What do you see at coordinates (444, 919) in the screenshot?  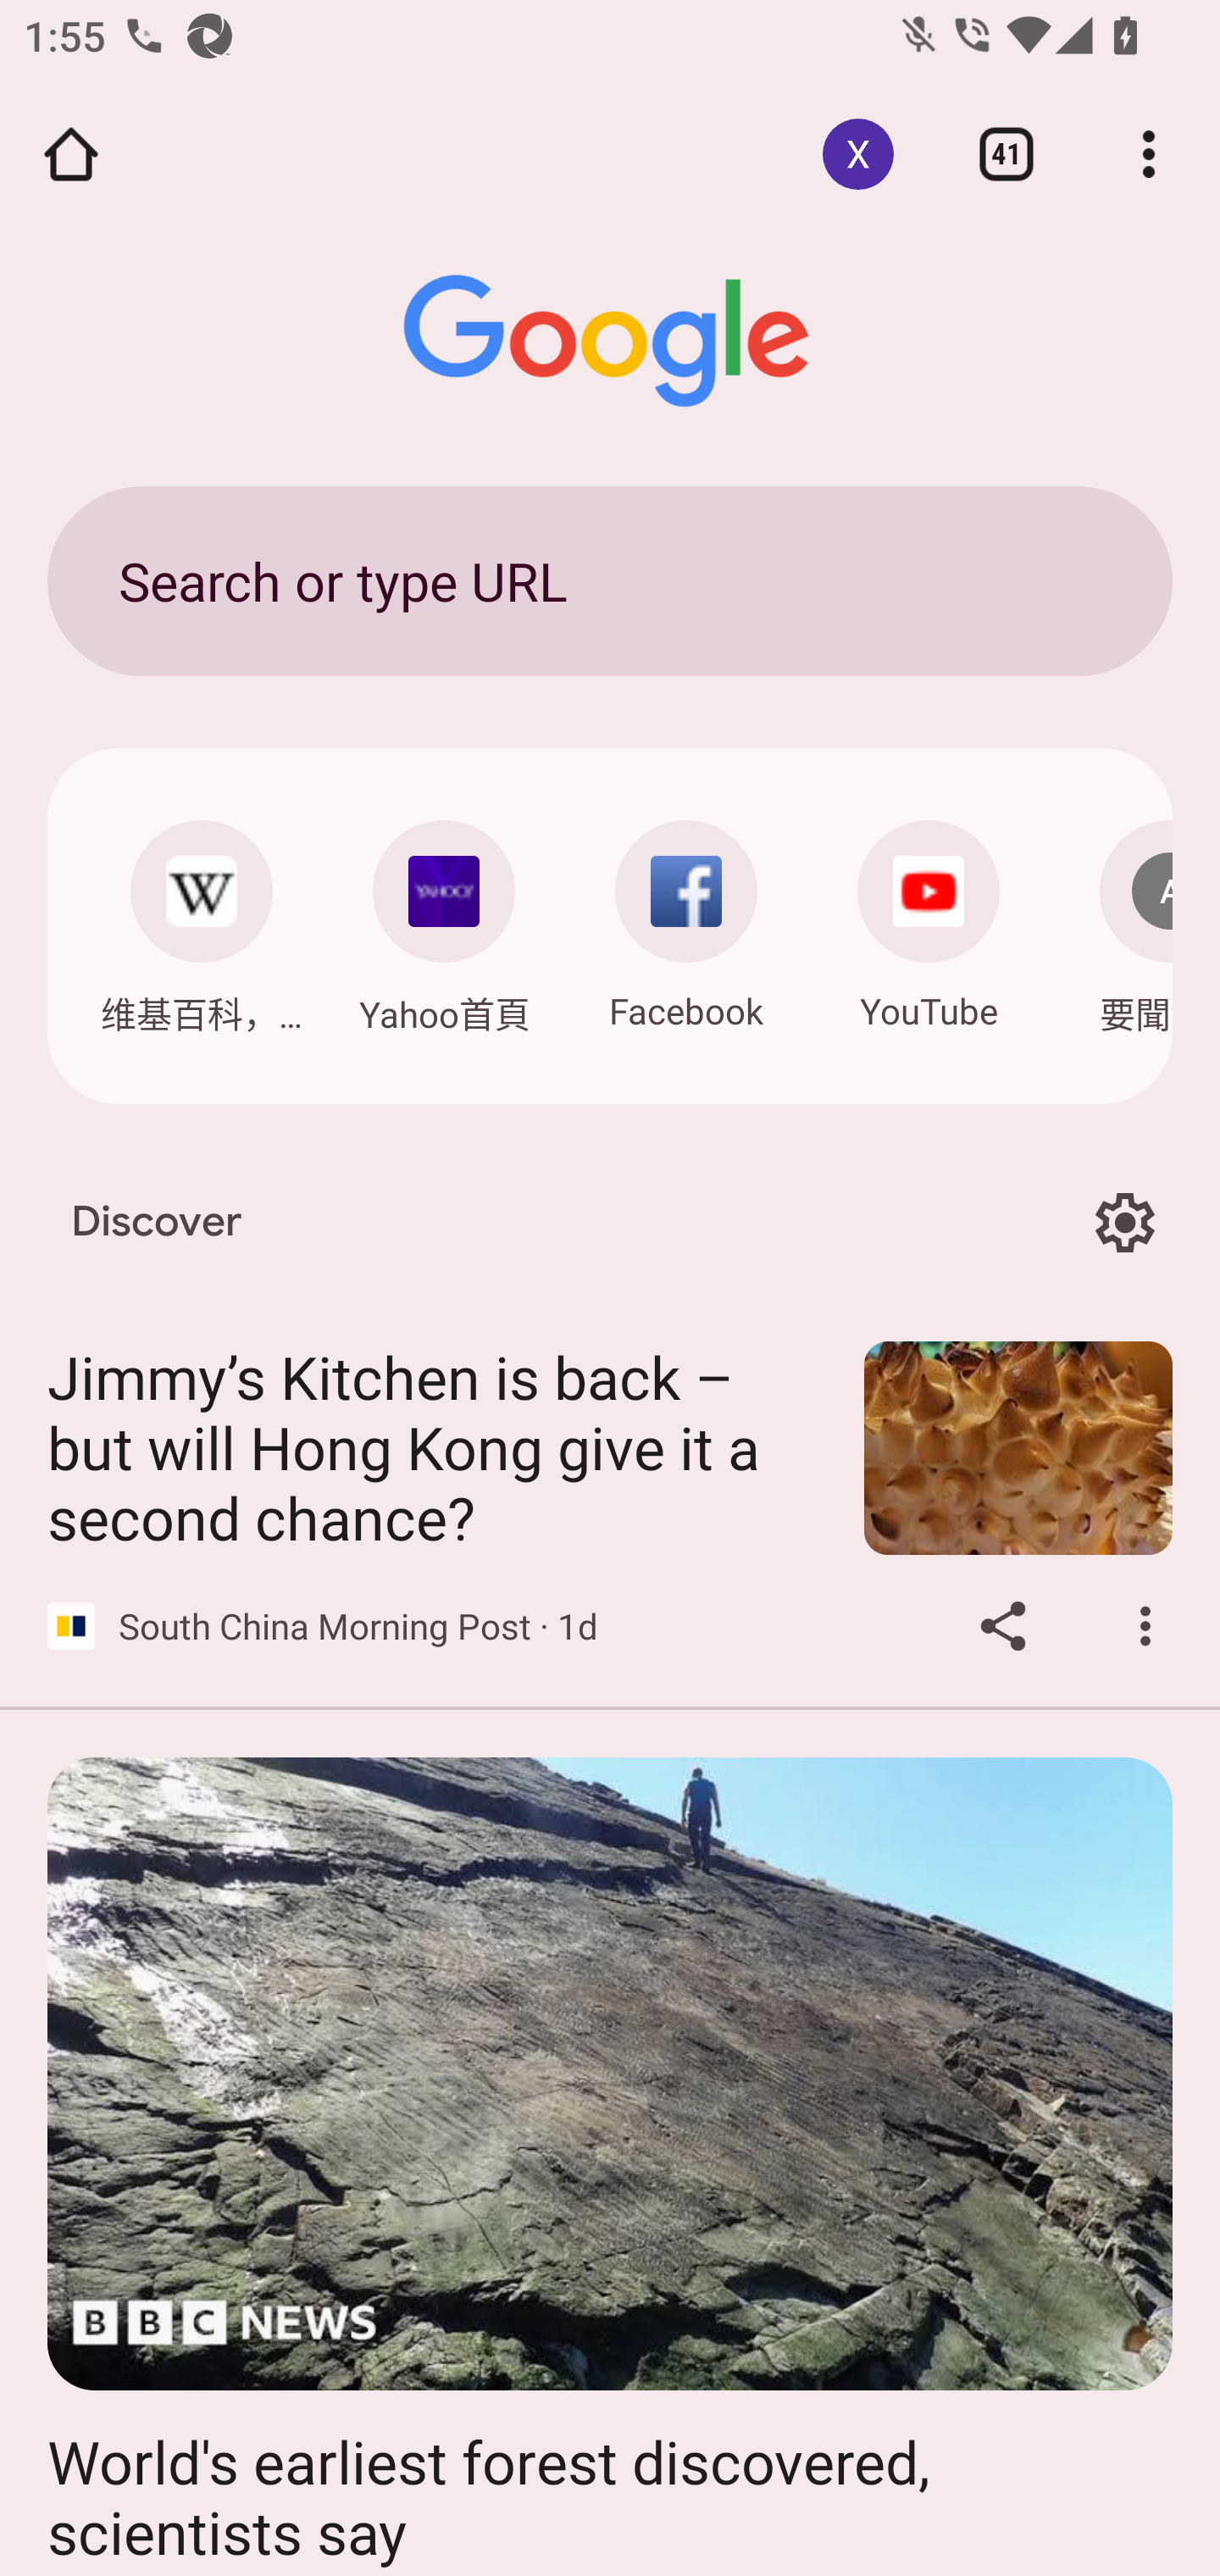 I see `Navigate: Yahoo首頁: hk.mobi.yahoo.com Yahoo首頁` at bounding box center [444, 919].